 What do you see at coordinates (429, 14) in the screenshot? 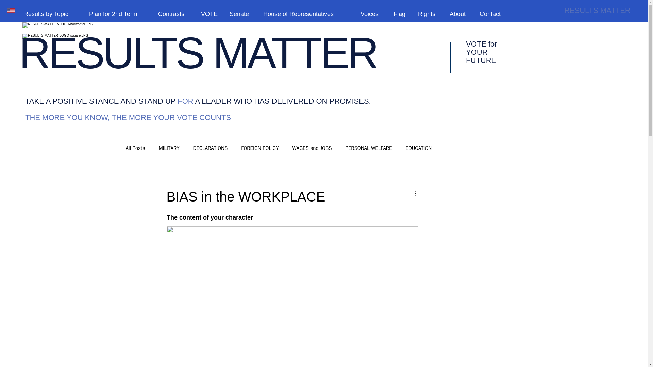
I see `Rights` at bounding box center [429, 14].